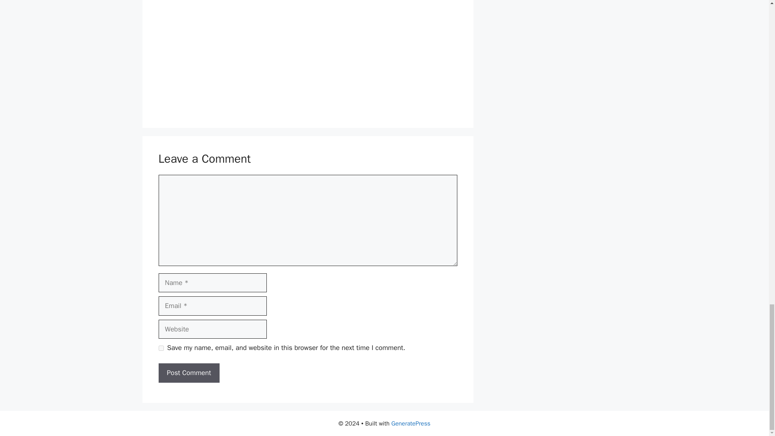  I want to click on GeneratePress, so click(411, 423).